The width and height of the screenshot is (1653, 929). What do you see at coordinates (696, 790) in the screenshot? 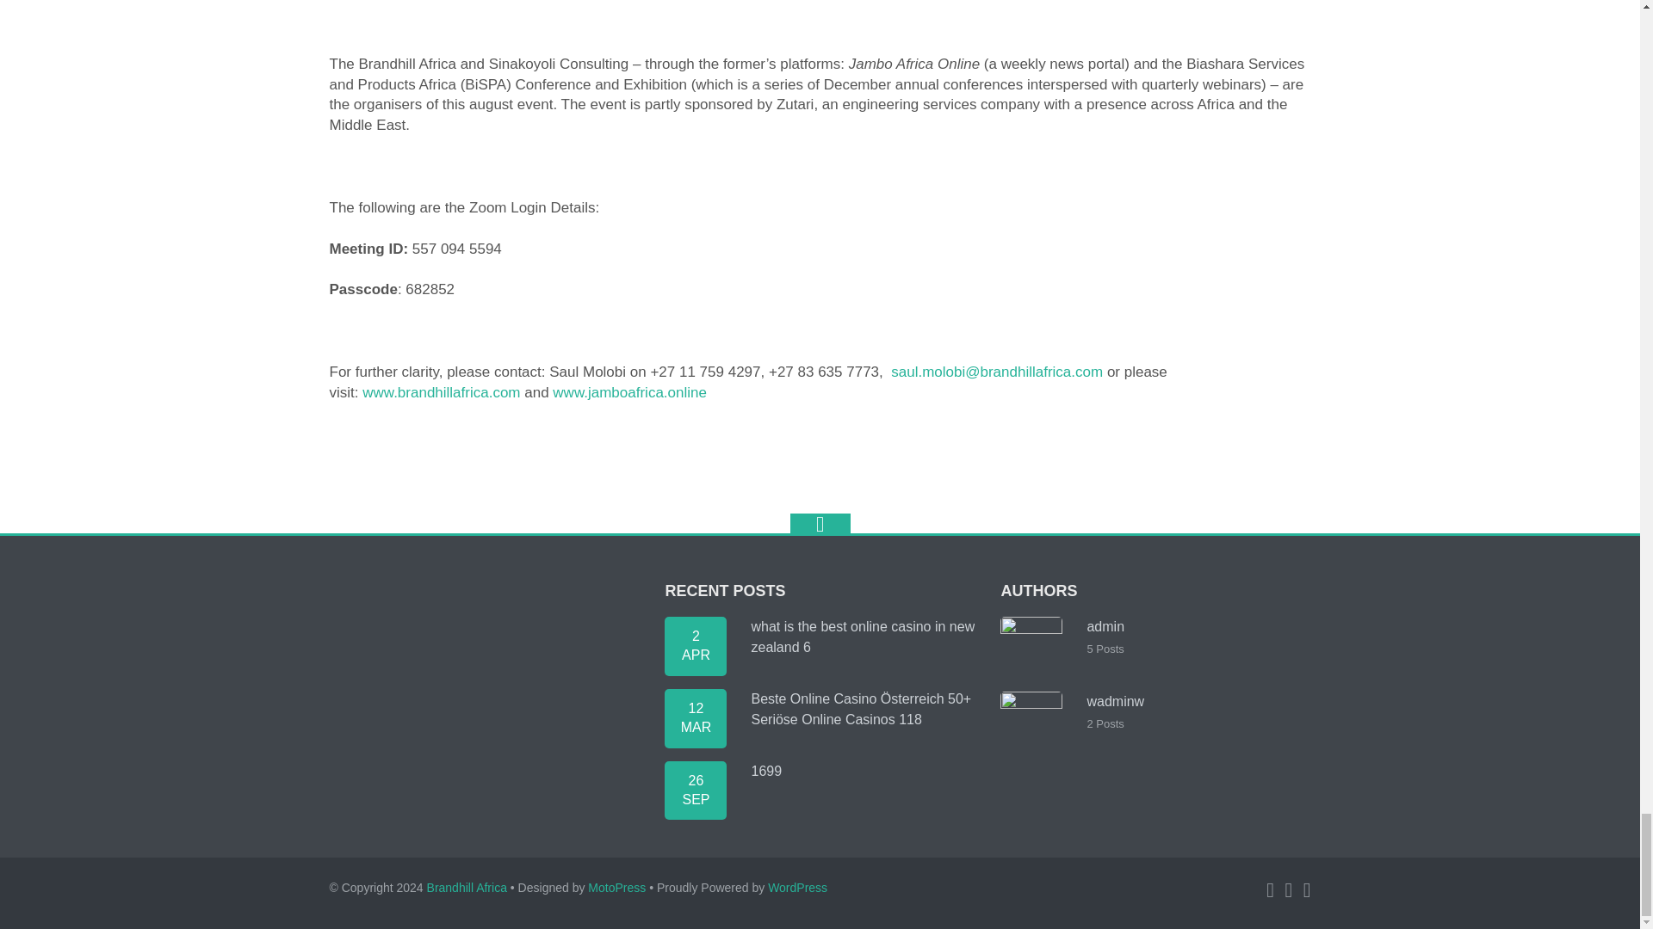
I see `1699` at bounding box center [696, 790].